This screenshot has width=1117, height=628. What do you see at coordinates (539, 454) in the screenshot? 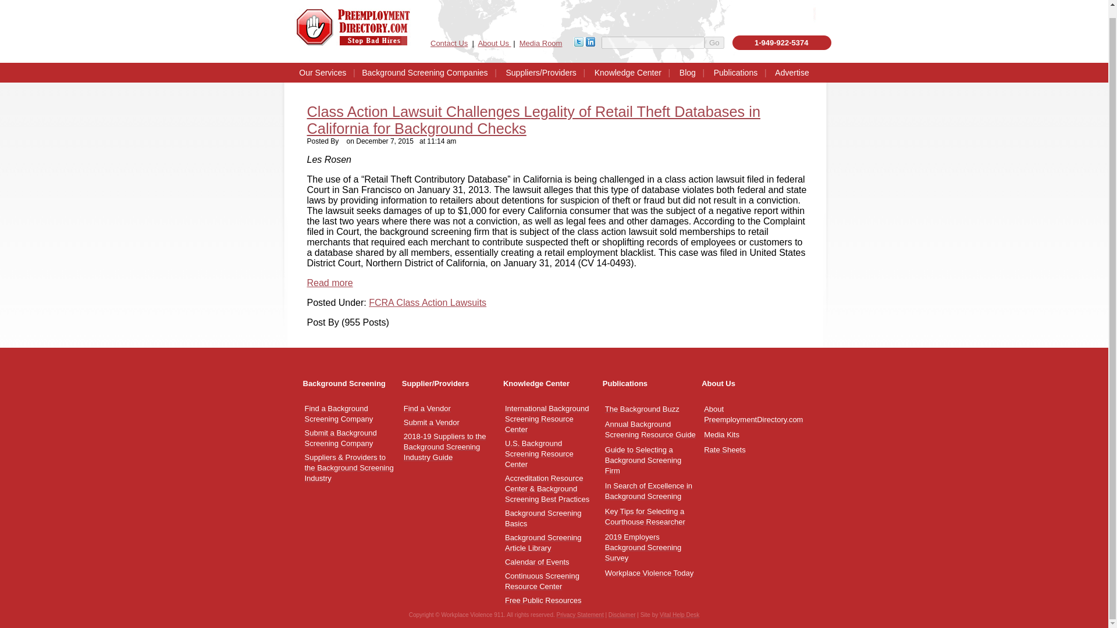
I see `Background Screening Companies` at bounding box center [539, 454].